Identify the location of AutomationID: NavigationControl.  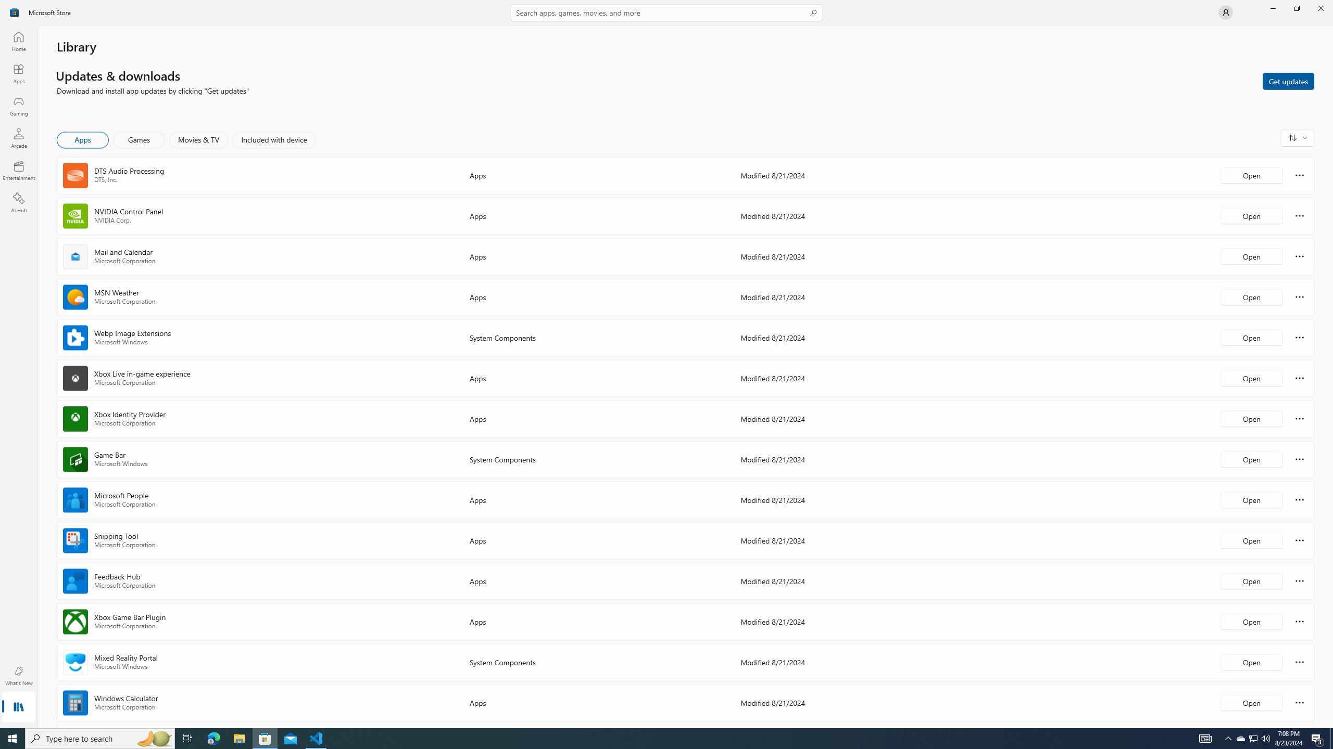
(666, 364).